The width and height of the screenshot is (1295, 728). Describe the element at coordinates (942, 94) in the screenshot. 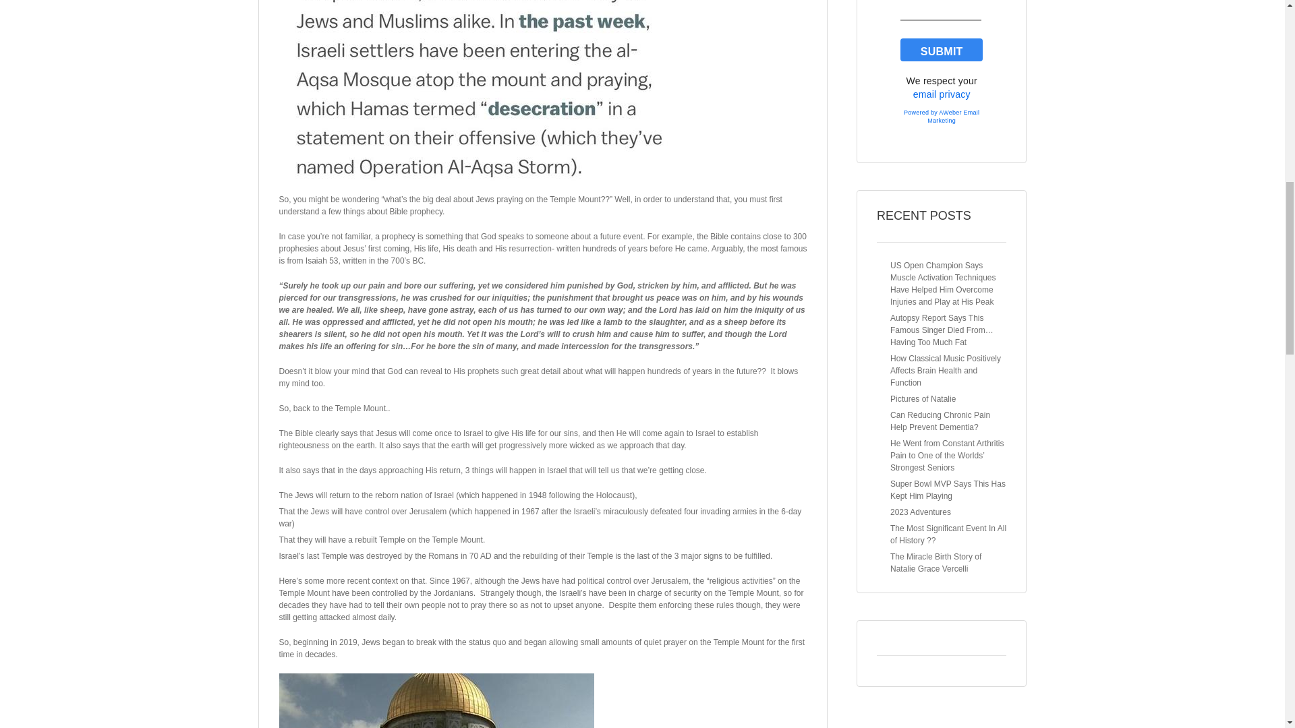

I see `email privacy` at that location.